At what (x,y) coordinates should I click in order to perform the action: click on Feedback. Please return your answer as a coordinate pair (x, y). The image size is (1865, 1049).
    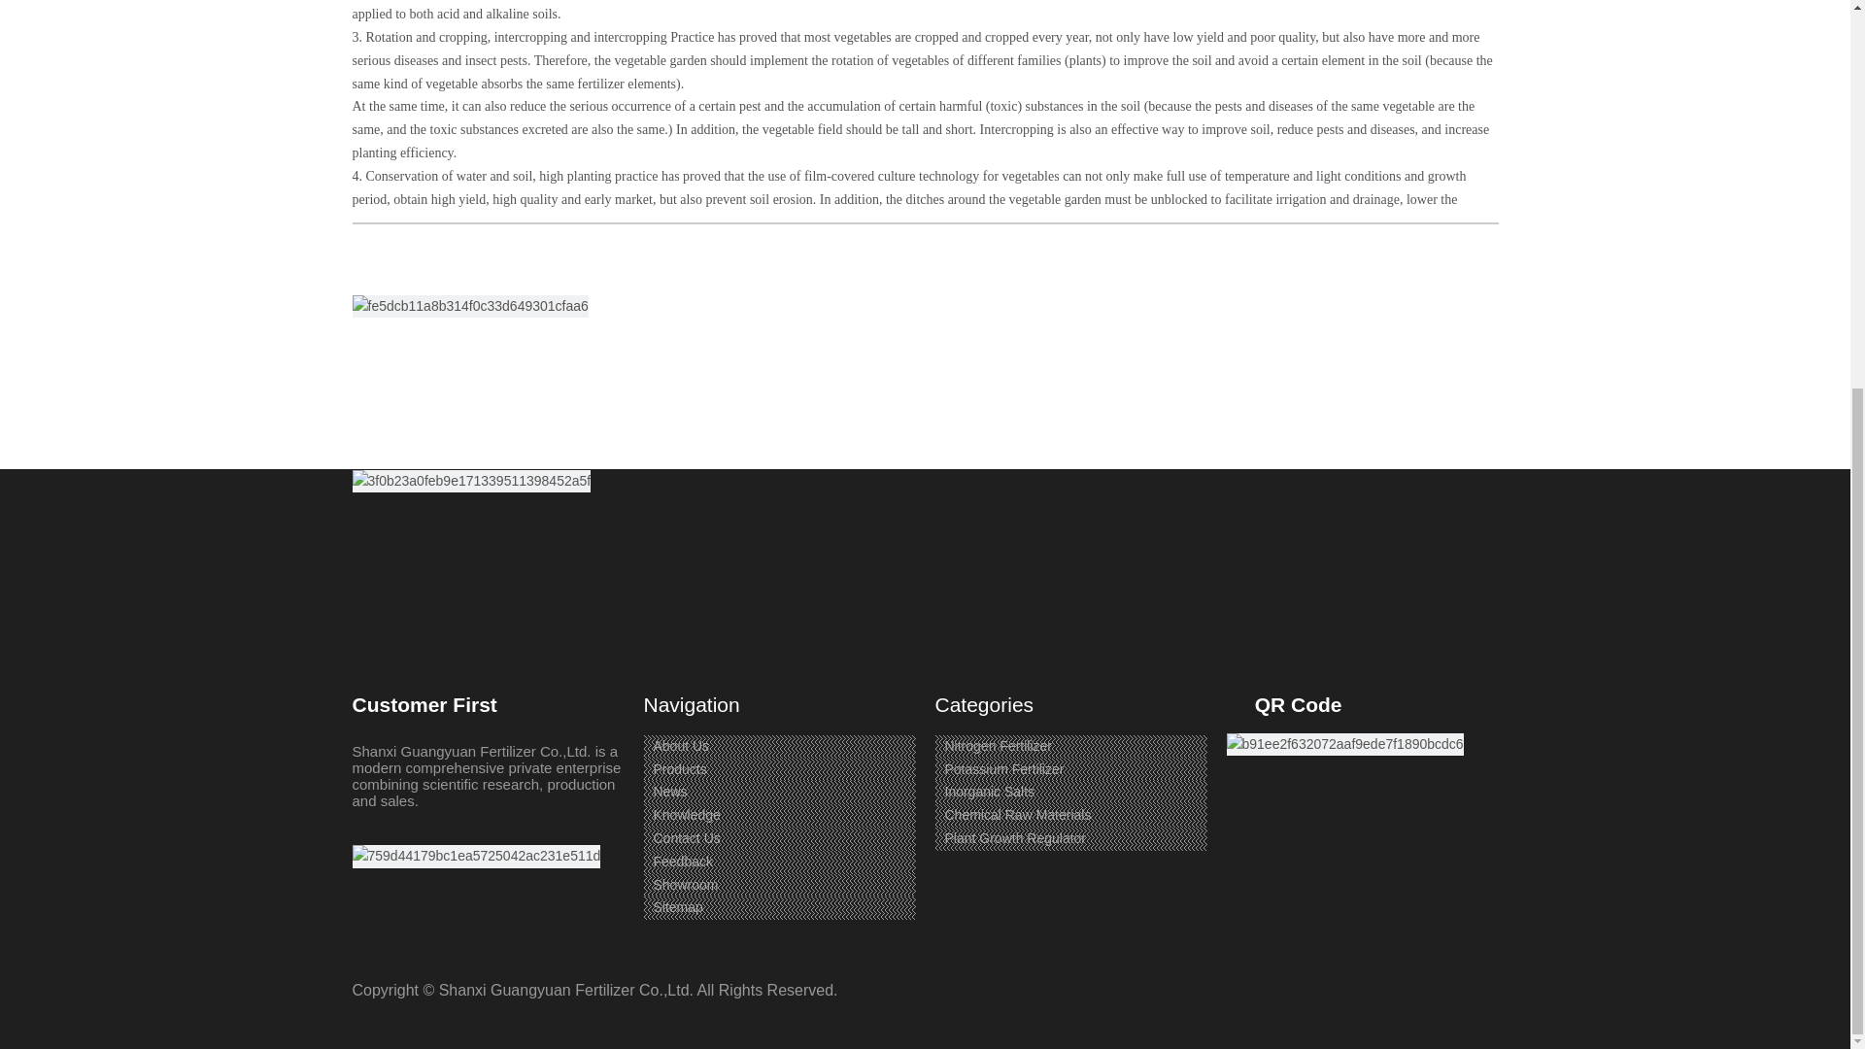
    Looking at the image, I should click on (682, 862).